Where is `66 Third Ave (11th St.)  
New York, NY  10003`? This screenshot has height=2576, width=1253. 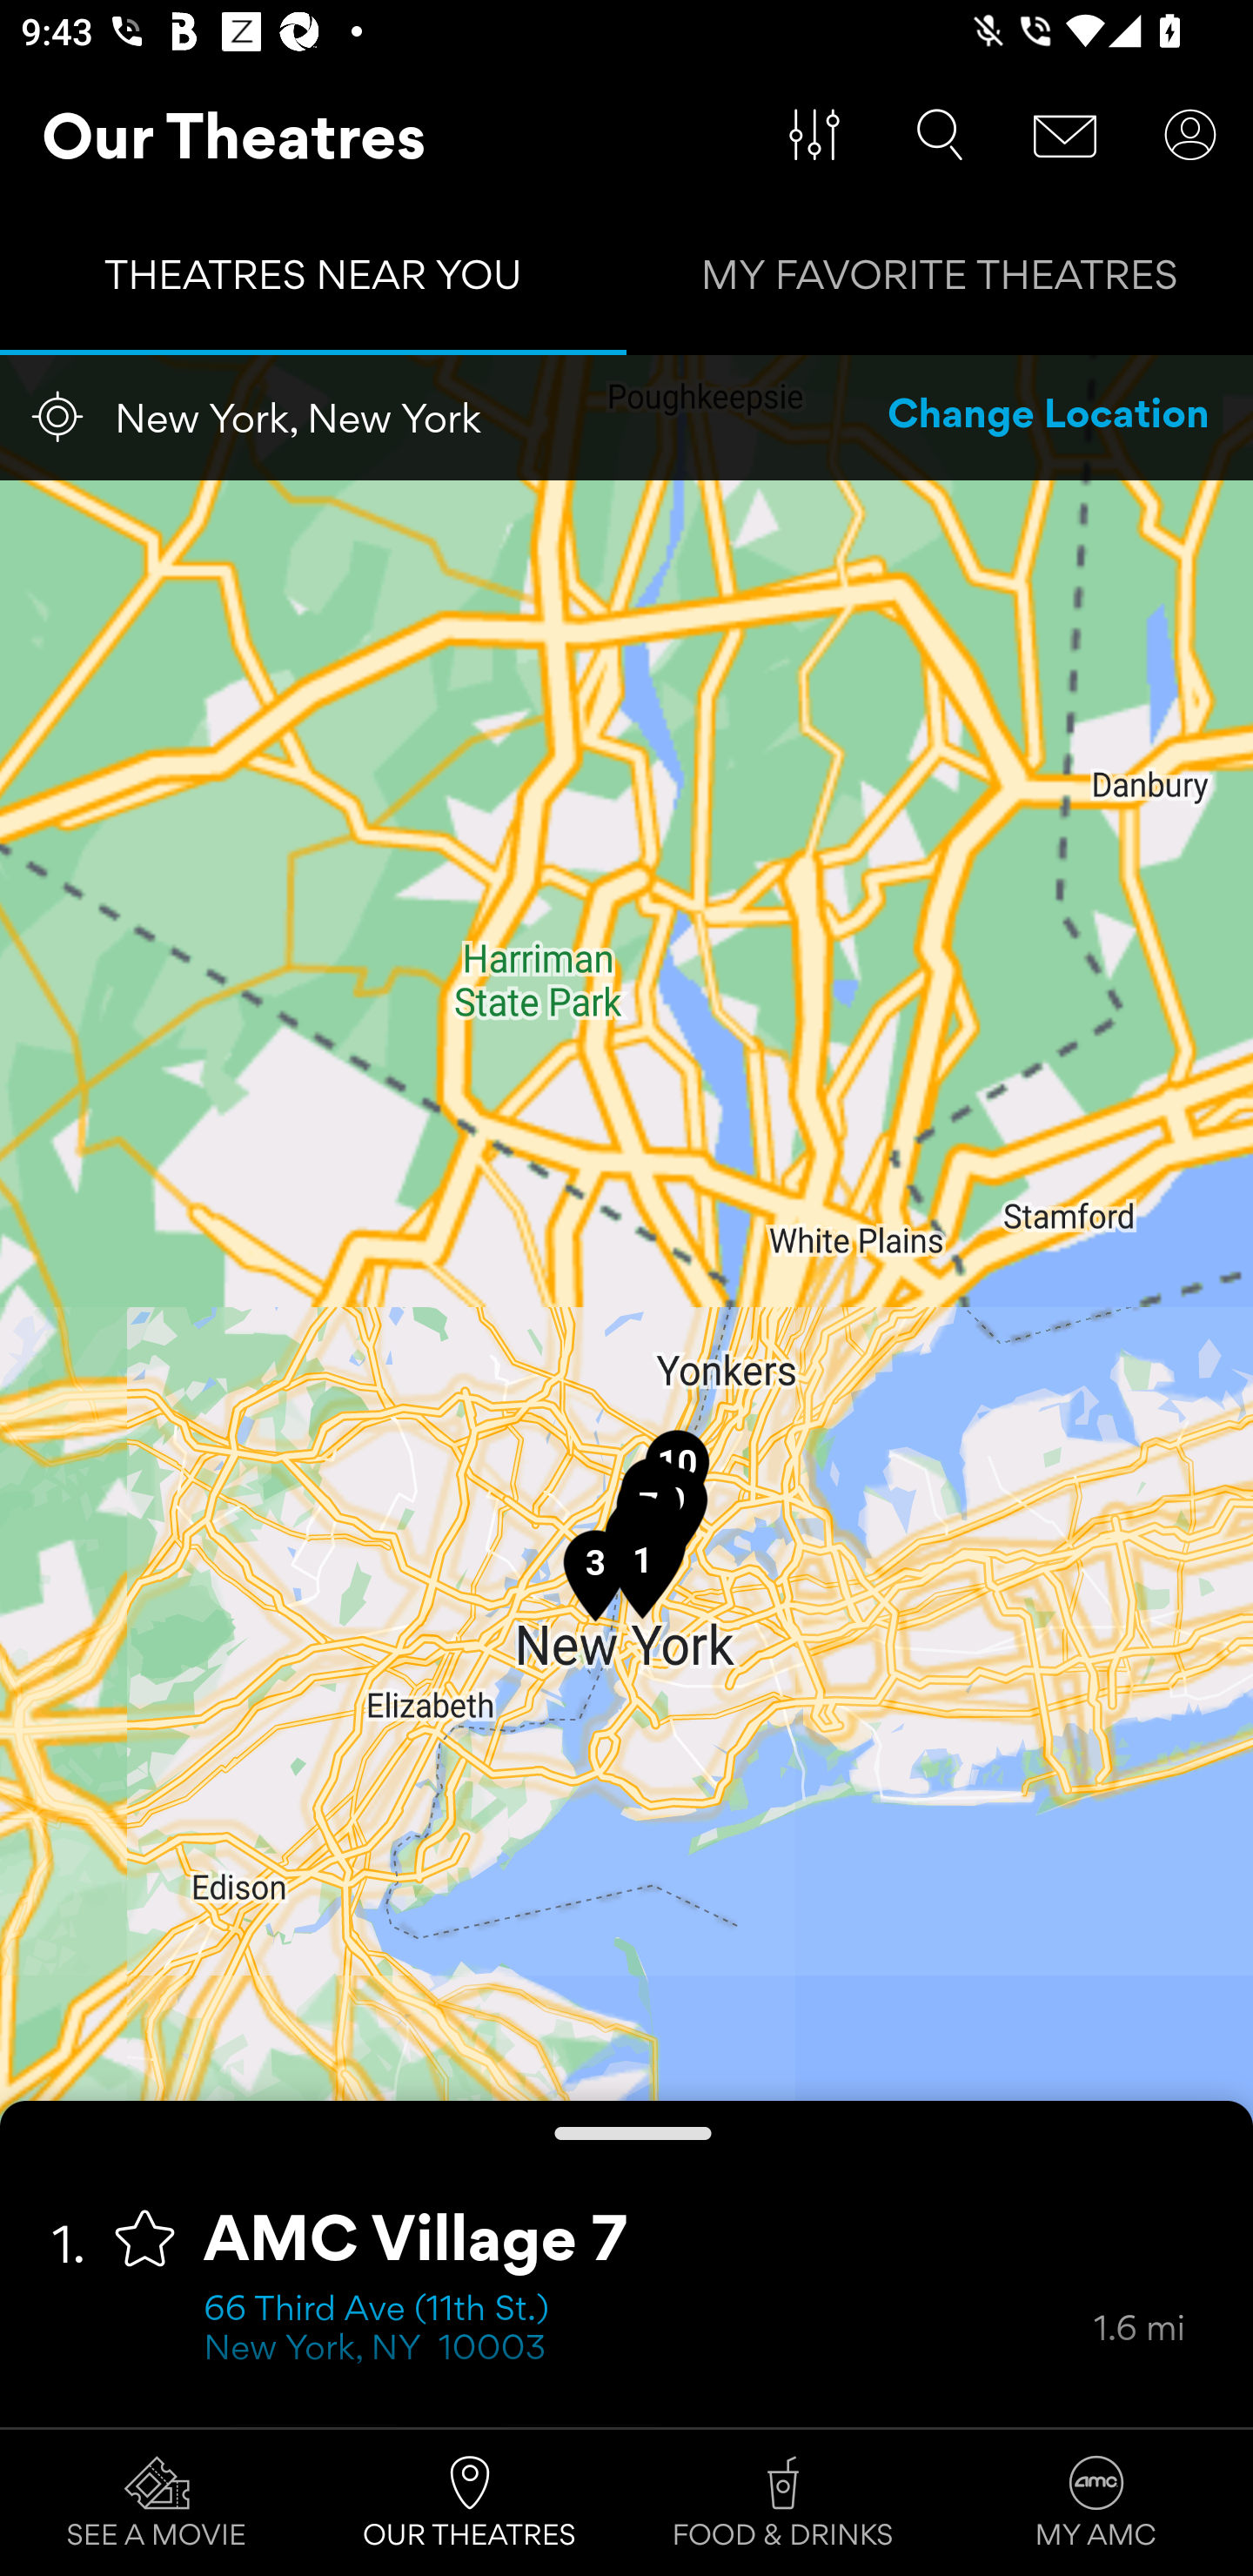 66 Third Ave (11th St.)  
New York, NY  10003 is located at coordinates (648, 2331).